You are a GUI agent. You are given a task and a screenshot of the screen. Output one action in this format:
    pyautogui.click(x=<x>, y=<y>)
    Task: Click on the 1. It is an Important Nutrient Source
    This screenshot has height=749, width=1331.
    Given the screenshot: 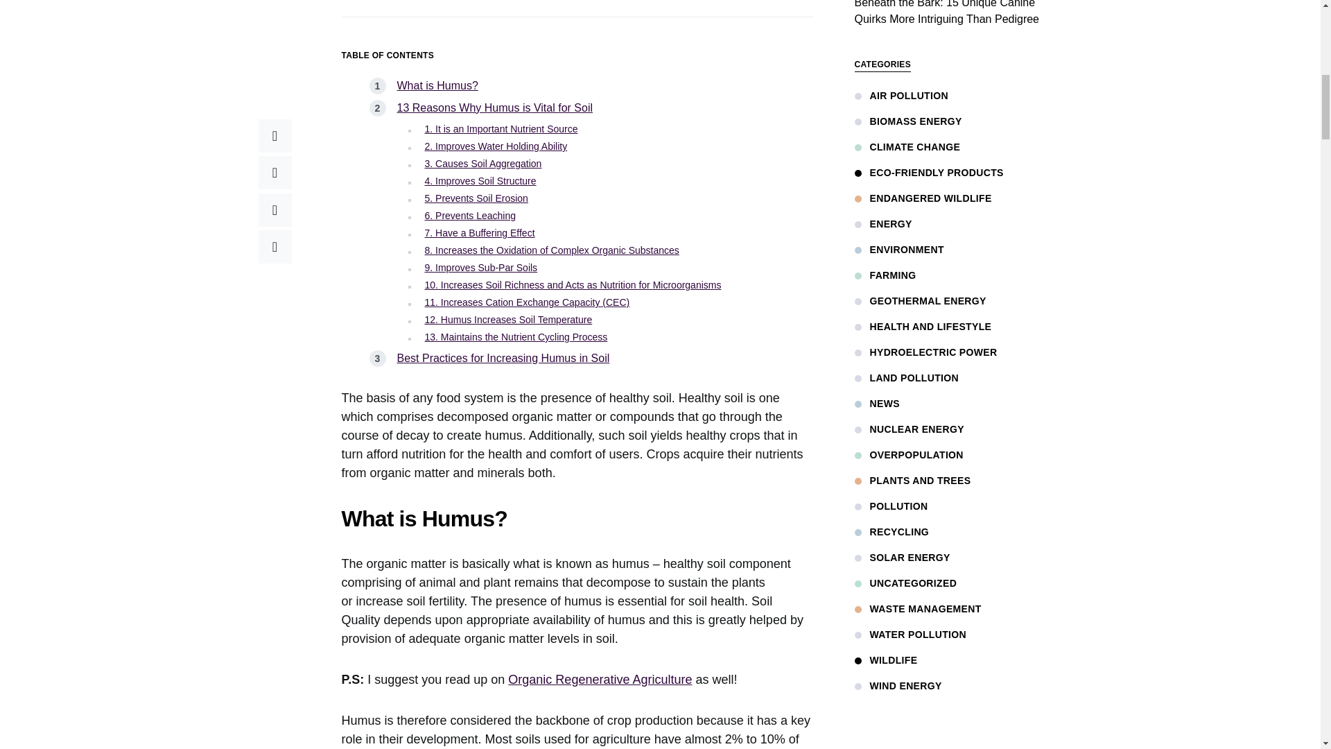 What is the action you would take?
    pyautogui.click(x=501, y=129)
    